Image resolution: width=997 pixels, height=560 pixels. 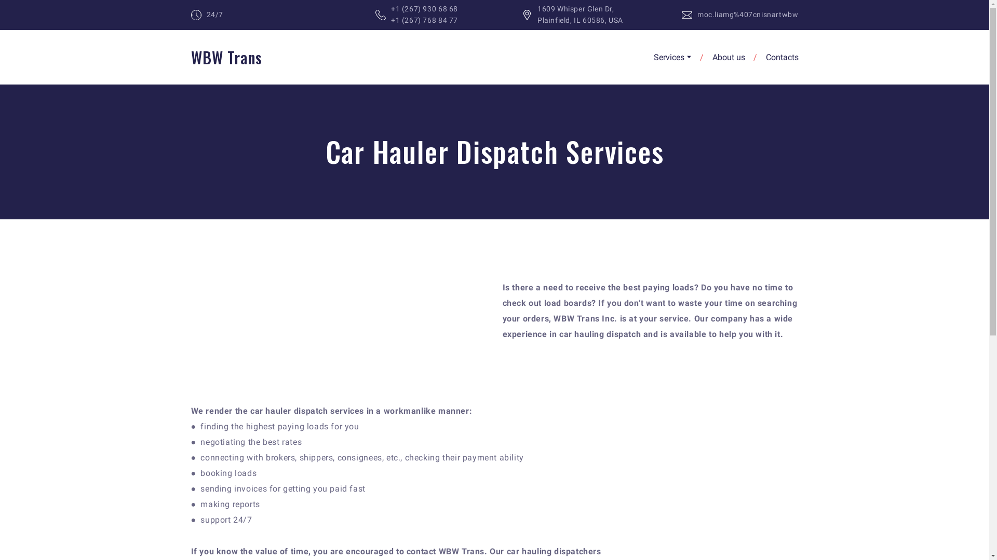 What do you see at coordinates (782, 57) in the screenshot?
I see `Contacts` at bounding box center [782, 57].